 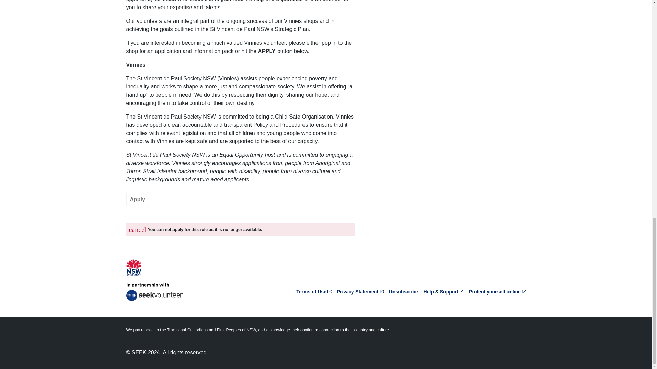 What do you see at coordinates (403, 291) in the screenshot?
I see `Unsubscribe` at bounding box center [403, 291].